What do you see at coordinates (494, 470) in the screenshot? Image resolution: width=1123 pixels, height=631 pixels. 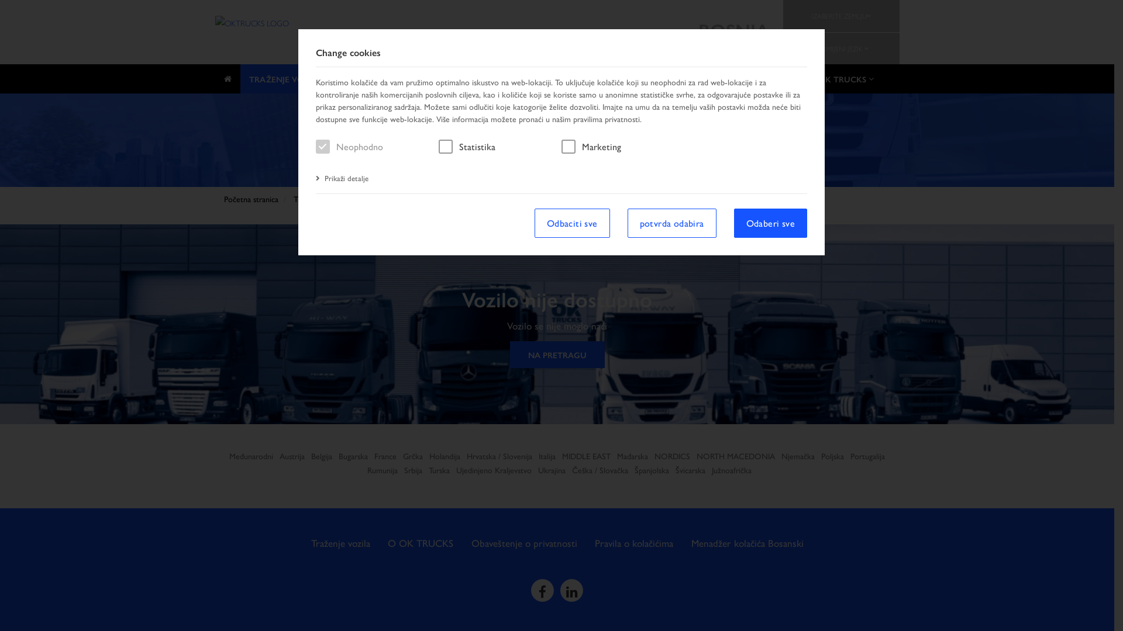 I see `Ujedinjeno Kraljevstvo` at bounding box center [494, 470].